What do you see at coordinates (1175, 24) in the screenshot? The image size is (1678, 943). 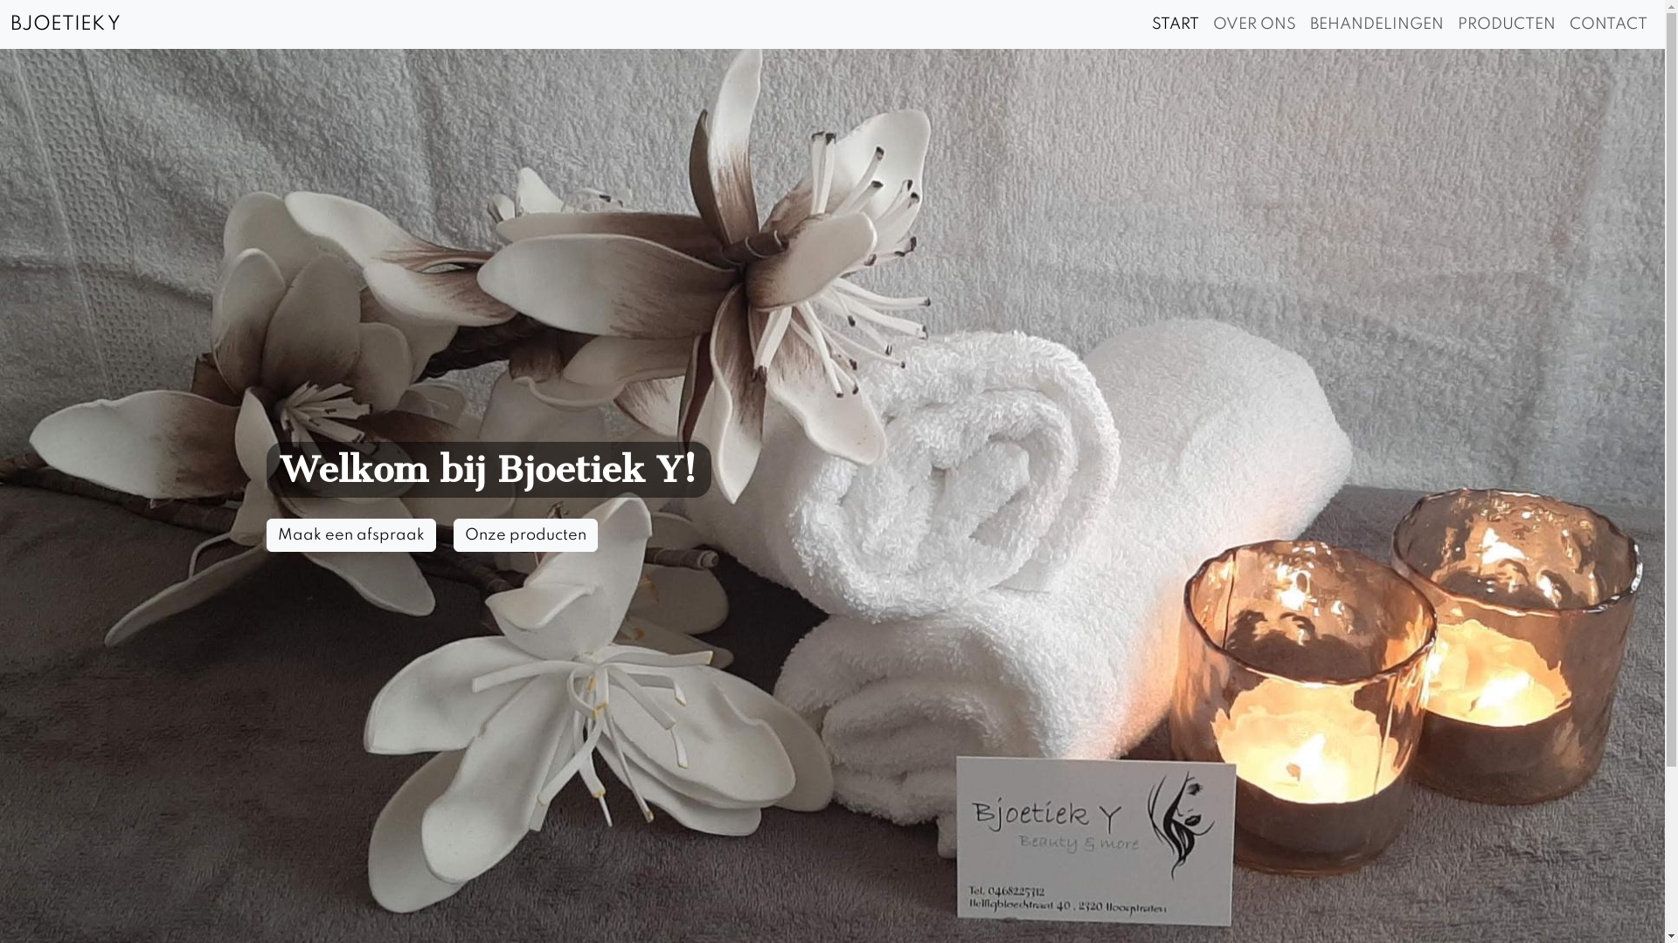 I see `START` at bounding box center [1175, 24].